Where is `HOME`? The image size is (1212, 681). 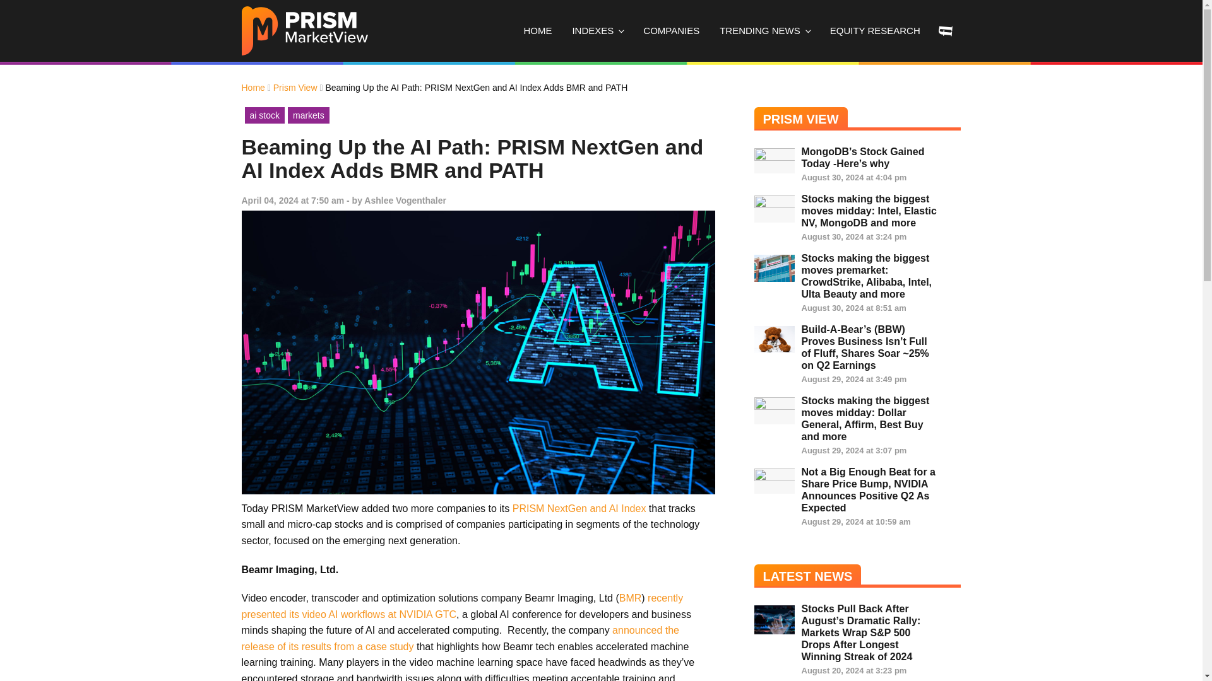 HOME is located at coordinates (537, 31).